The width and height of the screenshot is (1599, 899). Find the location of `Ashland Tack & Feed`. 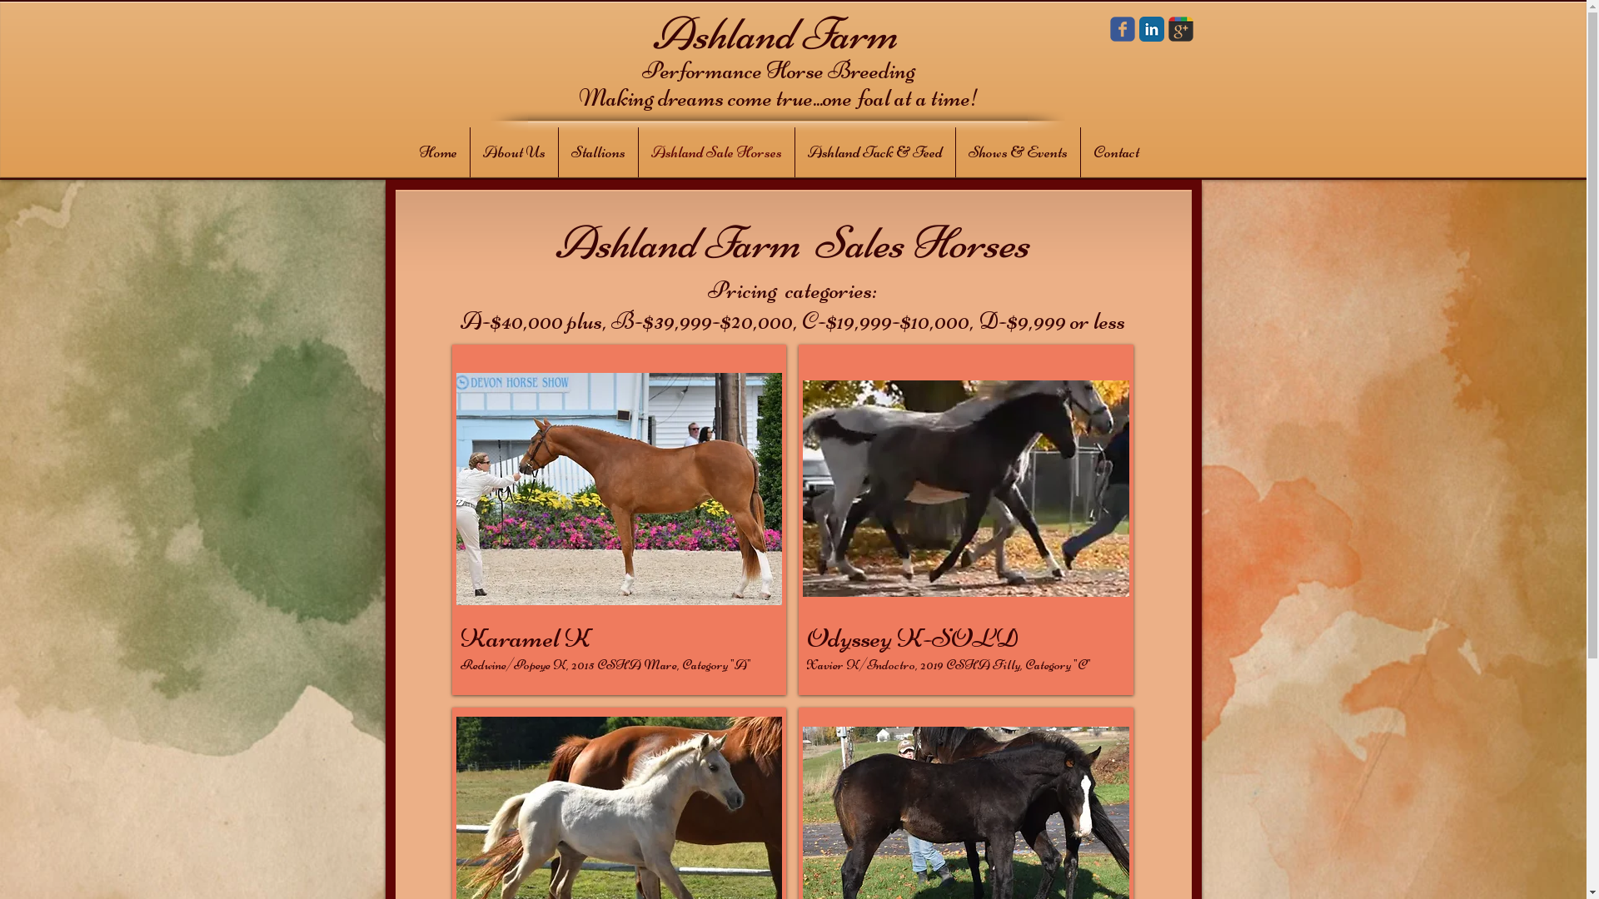

Ashland Tack & Feed is located at coordinates (874, 152).